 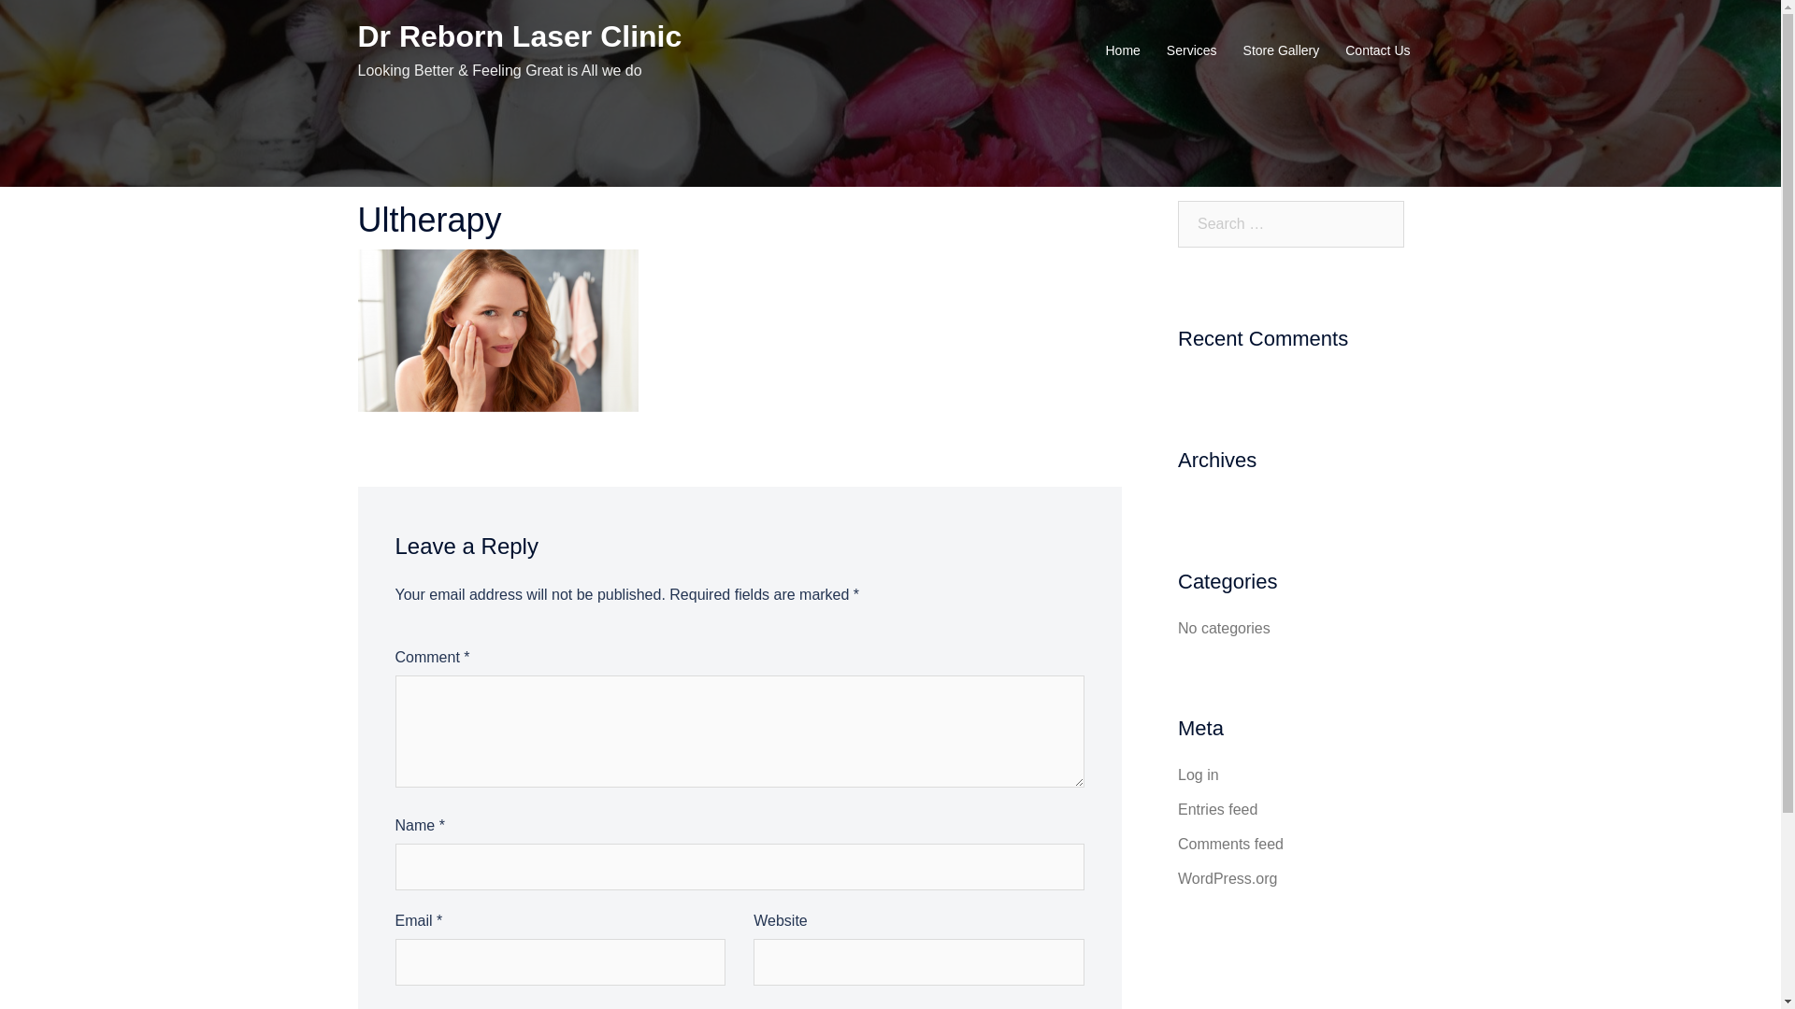 What do you see at coordinates (1192, 51) in the screenshot?
I see `Services` at bounding box center [1192, 51].